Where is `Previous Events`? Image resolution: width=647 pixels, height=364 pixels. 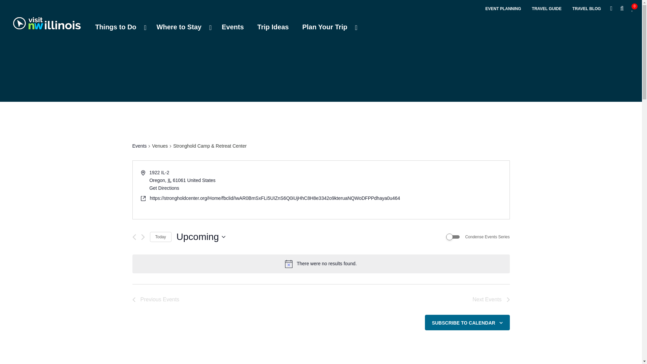 Previous Events is located at coordinates (155, 299).